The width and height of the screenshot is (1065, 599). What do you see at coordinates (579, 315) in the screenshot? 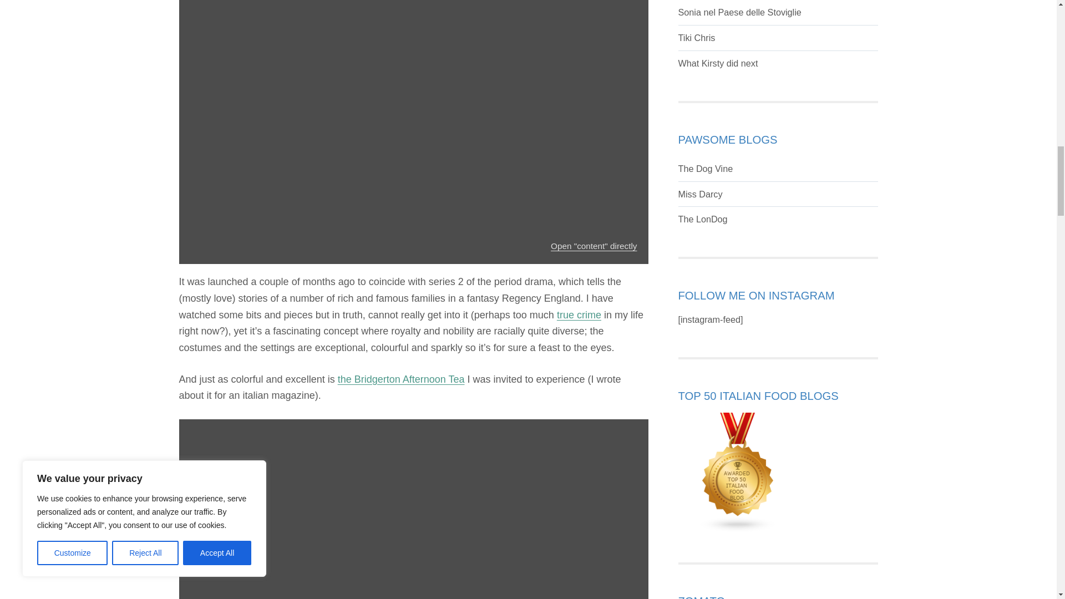
I see `true crime` at bounding box center [579, 315].